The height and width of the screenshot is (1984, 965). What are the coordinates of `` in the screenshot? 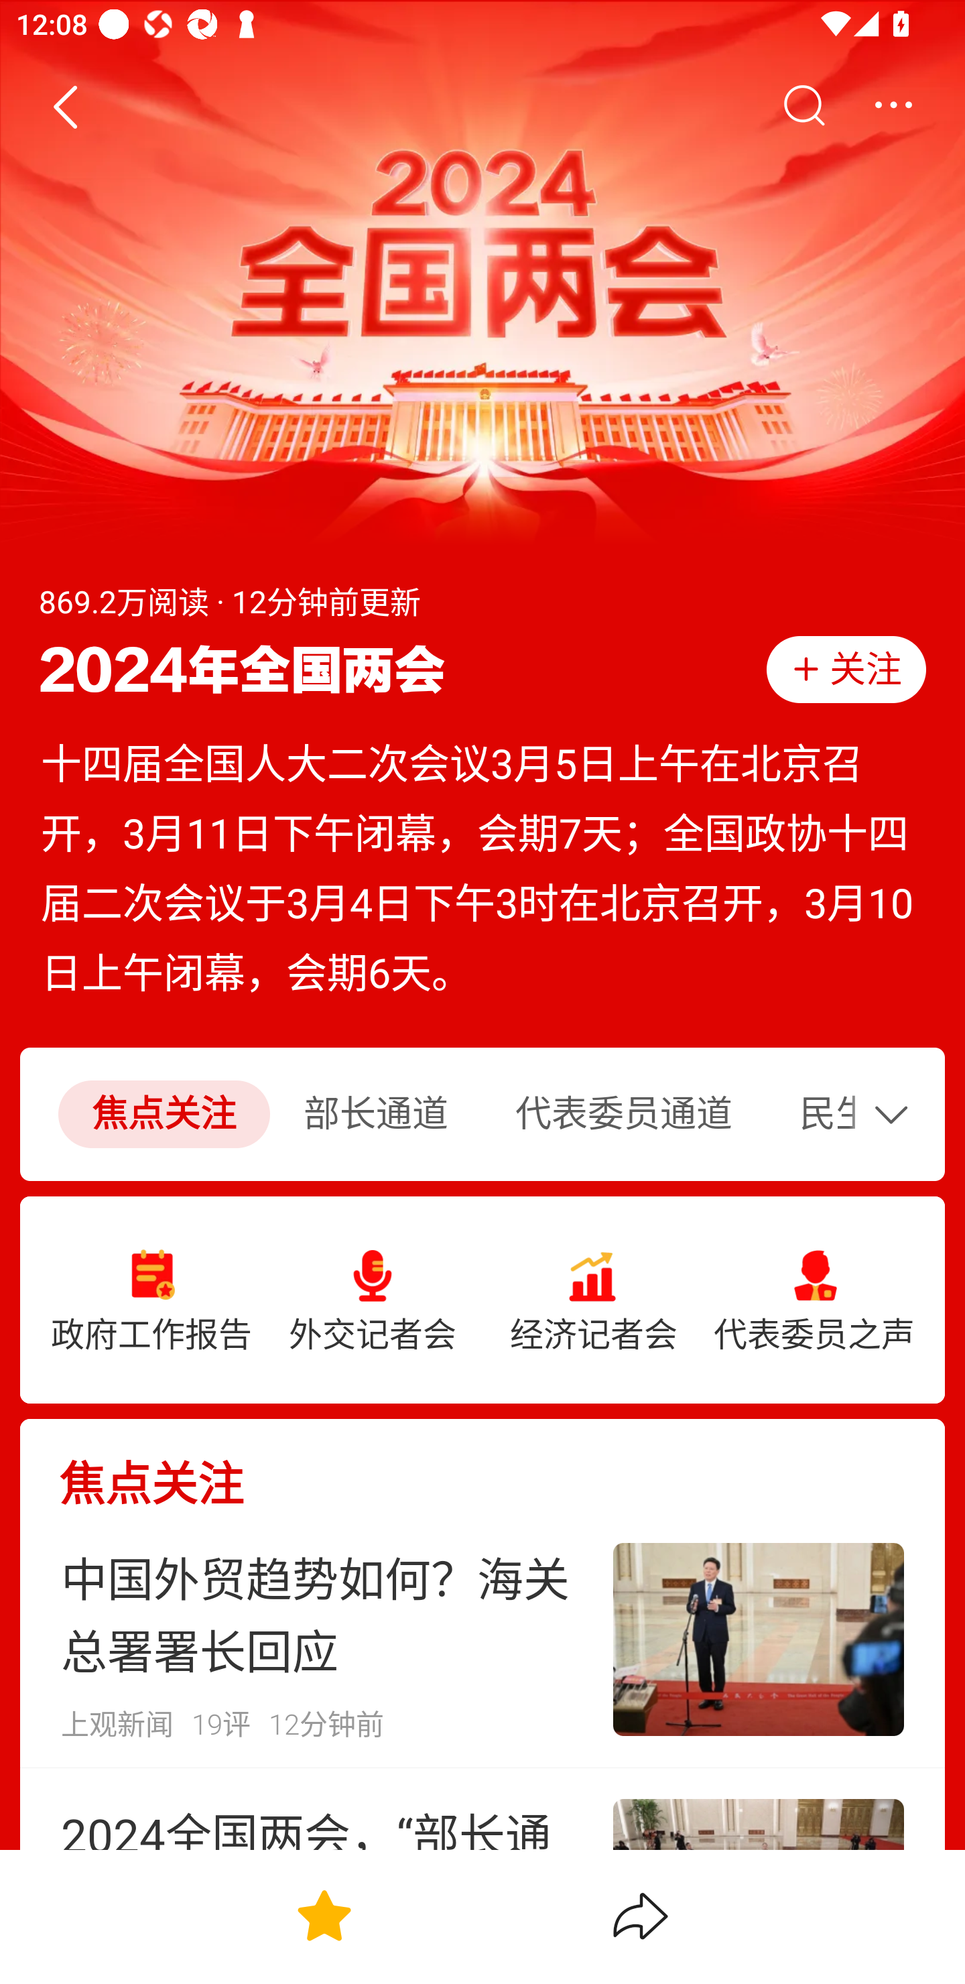 It's located at (897, 1114).